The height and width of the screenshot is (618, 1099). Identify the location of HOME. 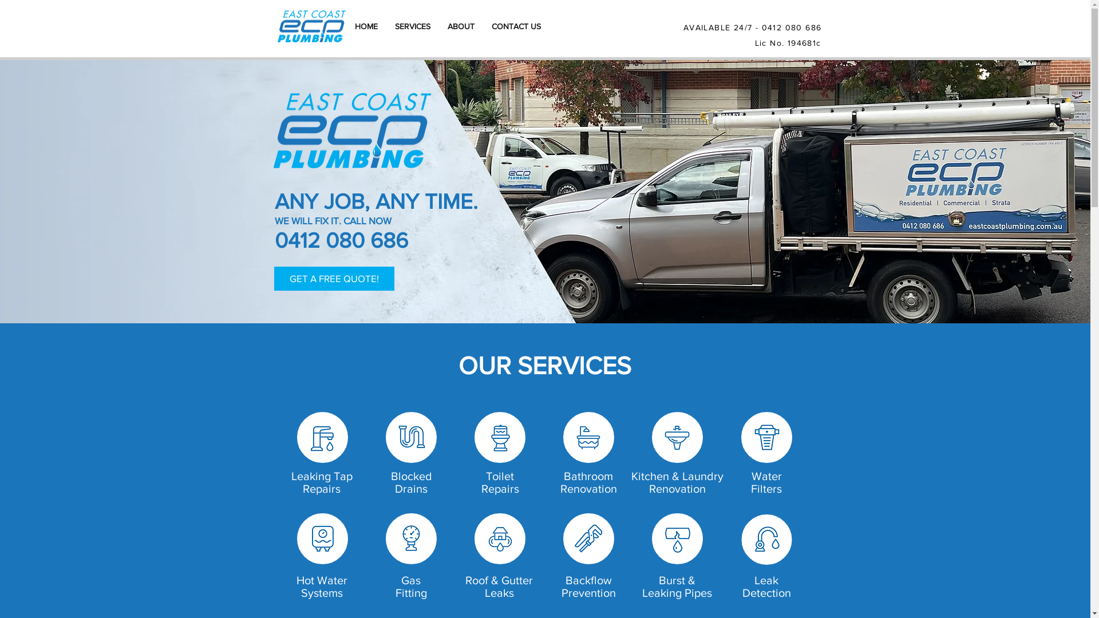
(366, 26).